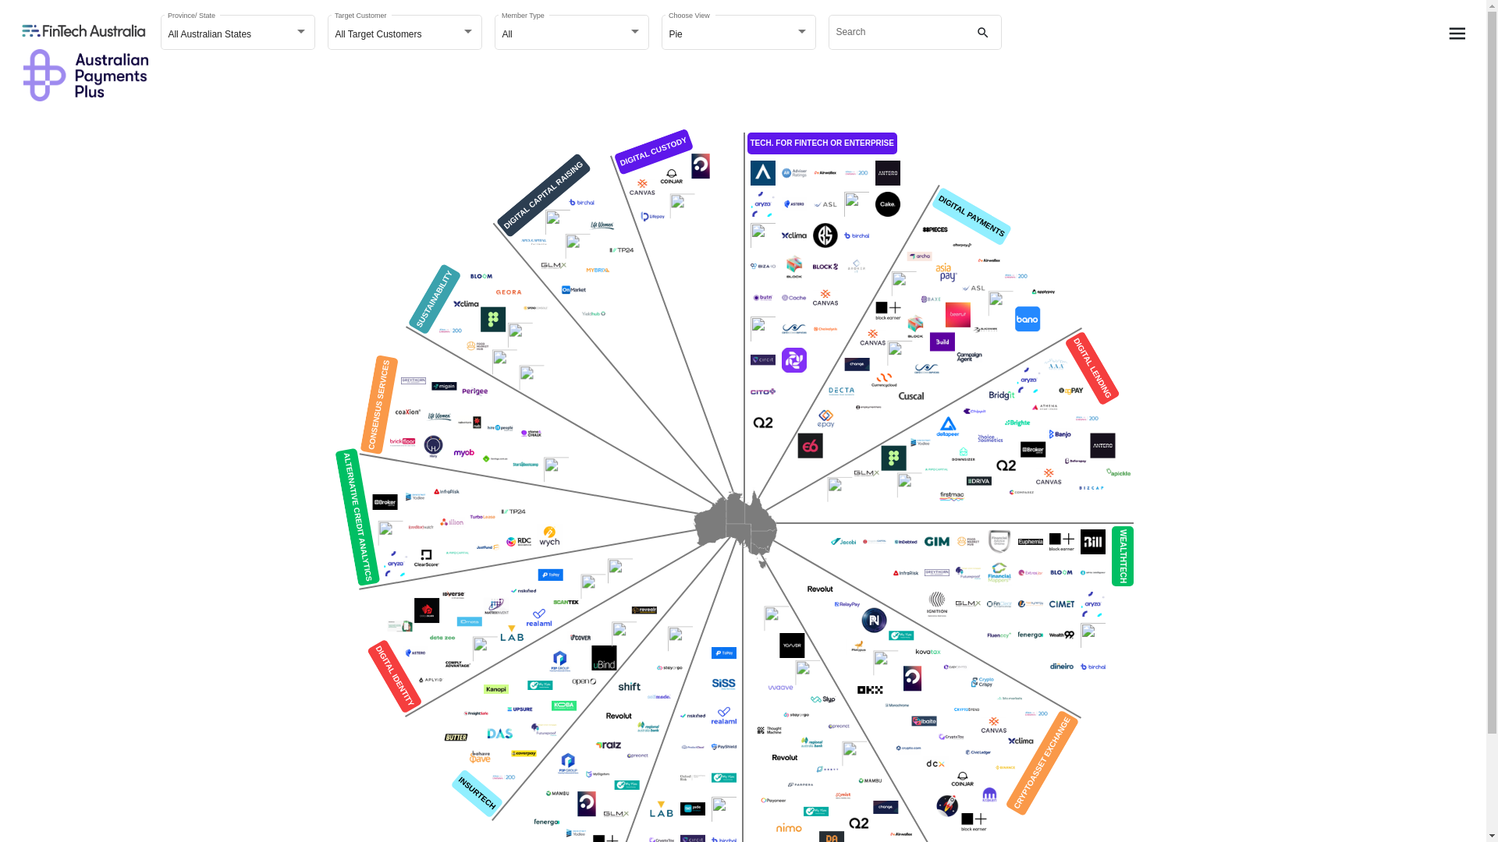 Image resolution: width=1498 pixels, height=842 pixels. What do you see at coordinates (534, 242) in the screenshot?
I see `Apex Capital Partner` at bounding box center [534, 242].